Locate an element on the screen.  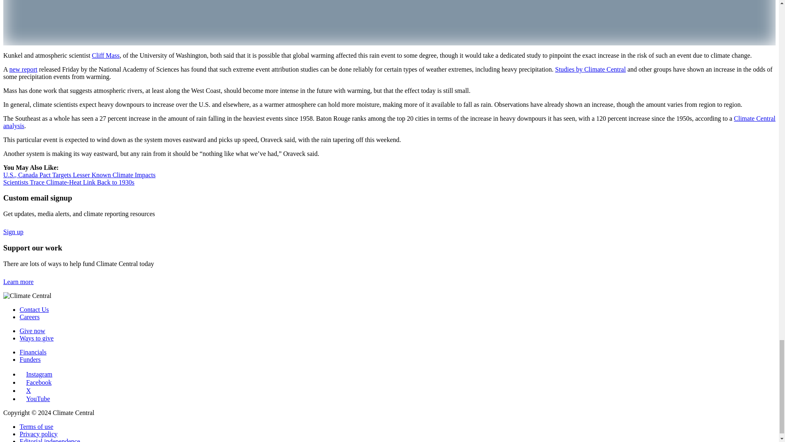
Studies by Climate Central is located at coordinates (590, 69).